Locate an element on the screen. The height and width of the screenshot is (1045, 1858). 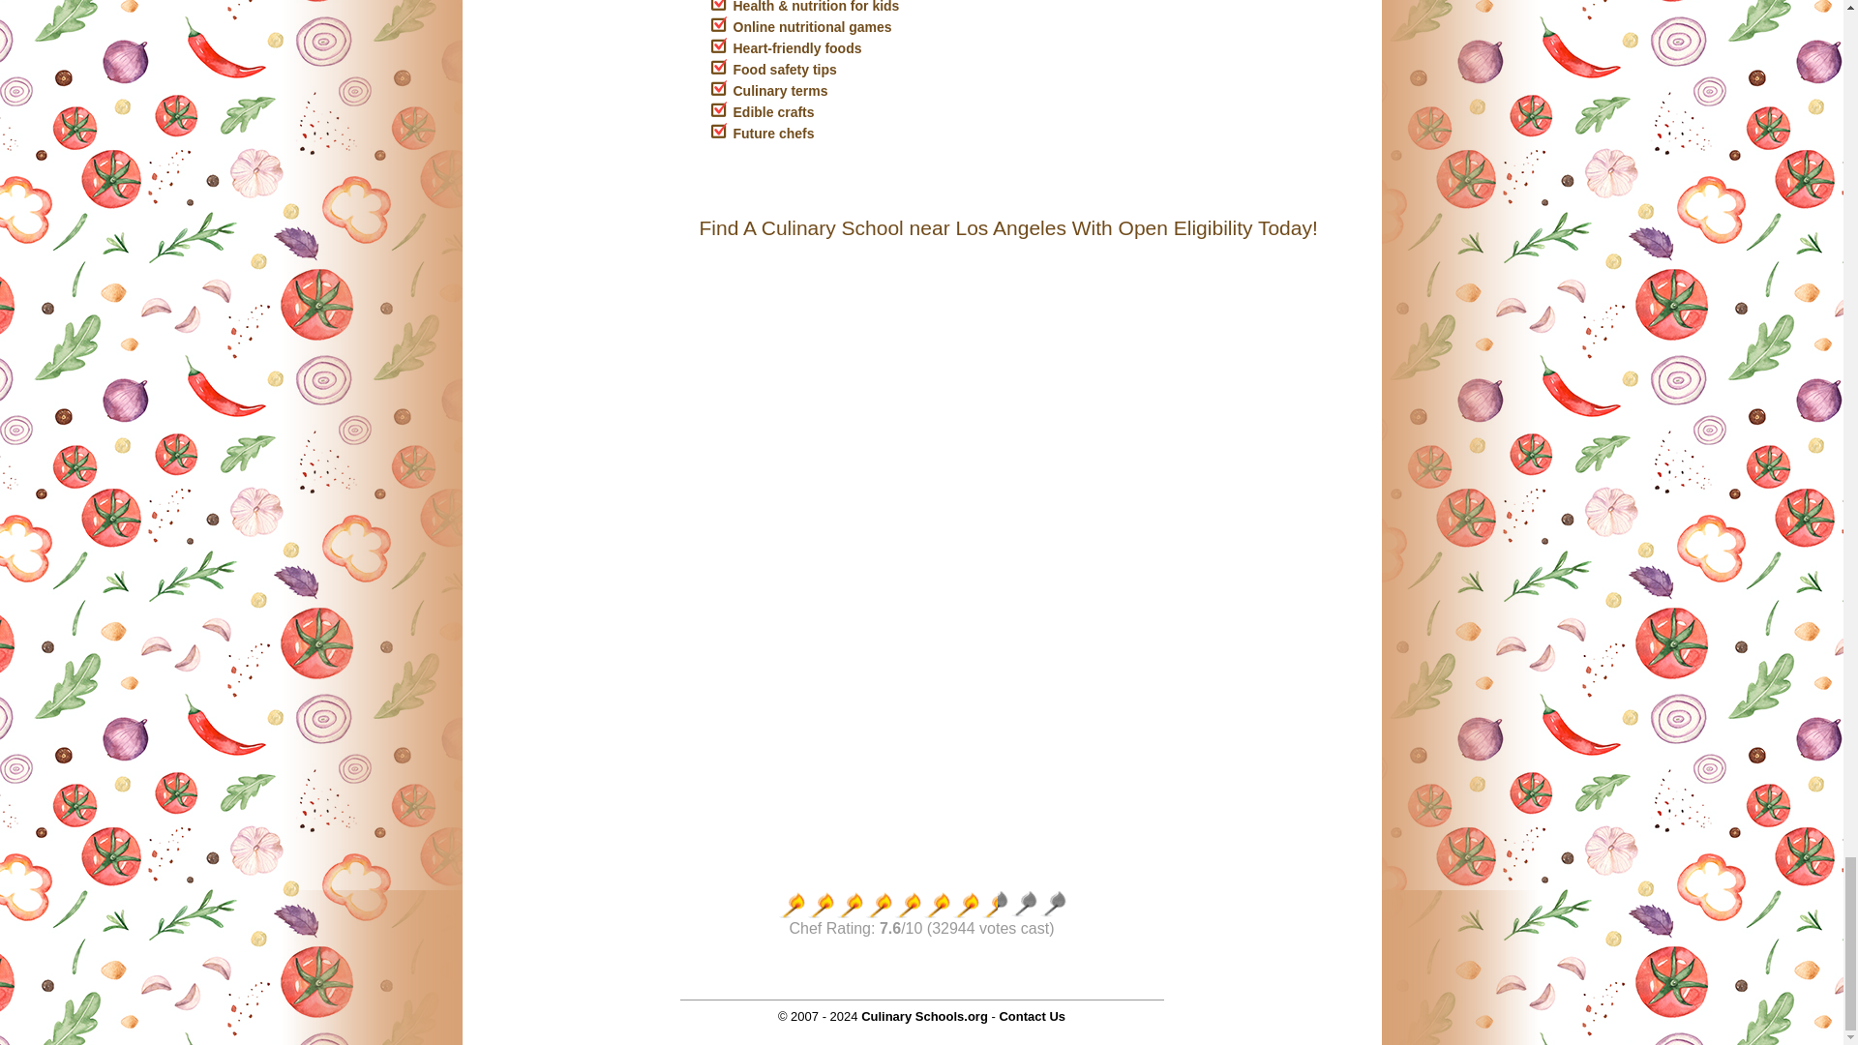
3 out of 10 is located at coordinates (849, 905).